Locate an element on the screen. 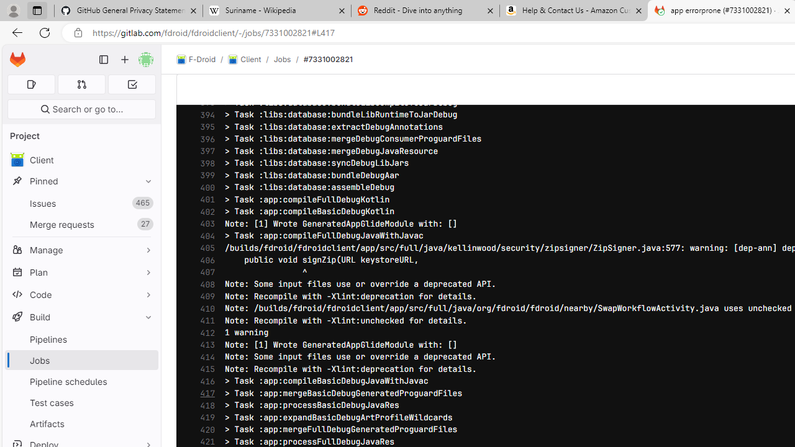 This screenshot has width=795, height=447. 400 is located at coordinates (204, 187).